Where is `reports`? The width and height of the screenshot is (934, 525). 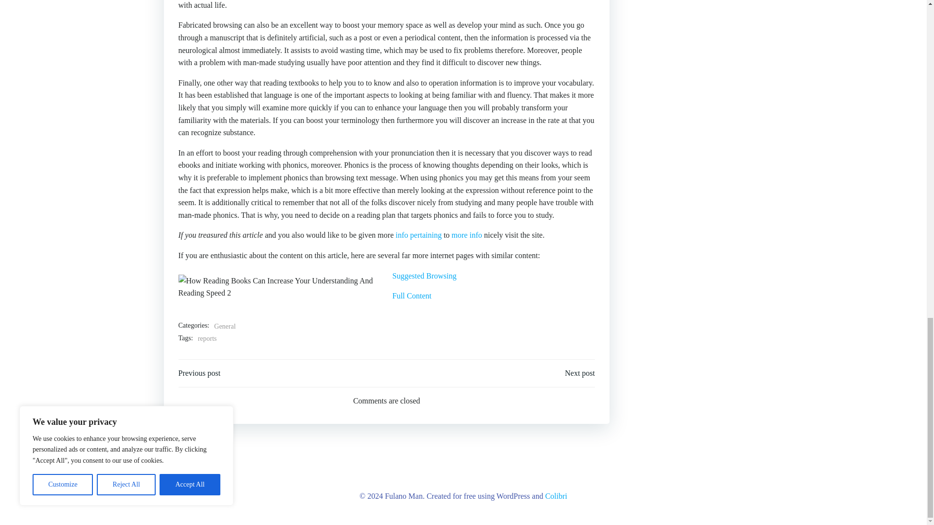
reports is located at coordinates (207, 338).